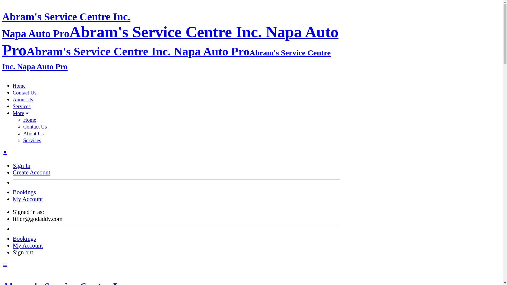  What do you see at coordinates (23, 99) in the screenshot?
I see `About Us` at bounding box center [23, 99].